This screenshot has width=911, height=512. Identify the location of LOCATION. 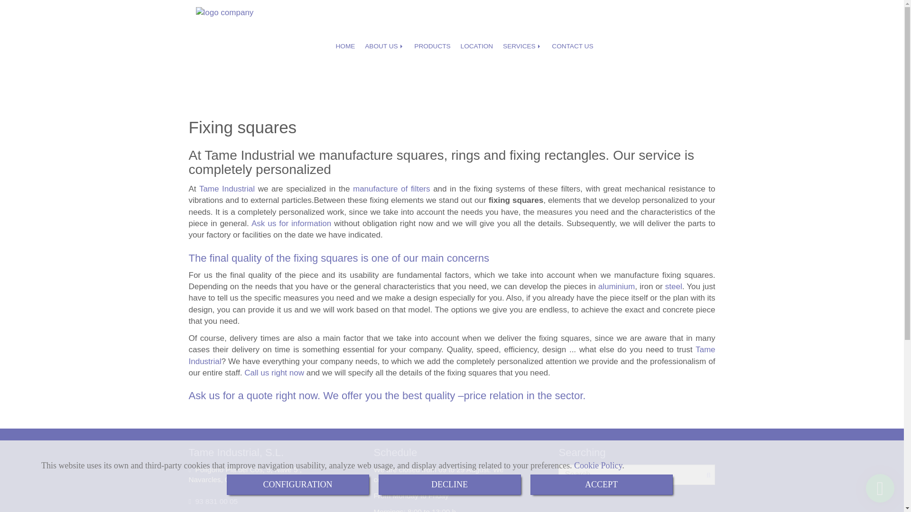
(476, 46).